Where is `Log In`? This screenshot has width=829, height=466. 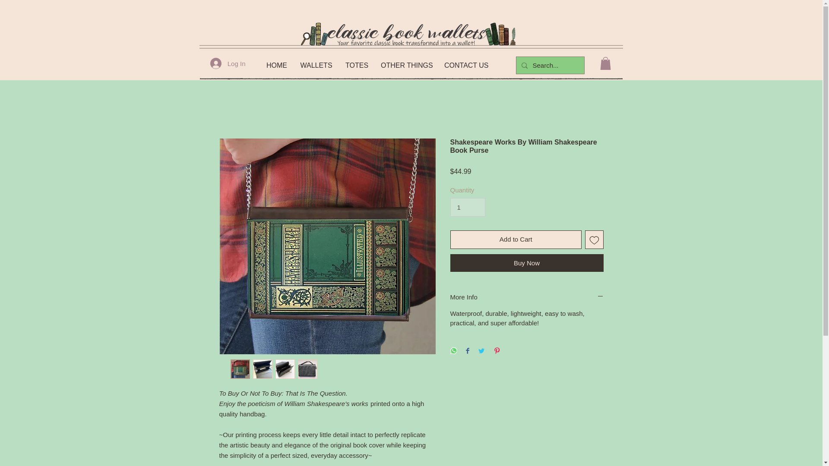
Log In is located at coordinates (228, 63).